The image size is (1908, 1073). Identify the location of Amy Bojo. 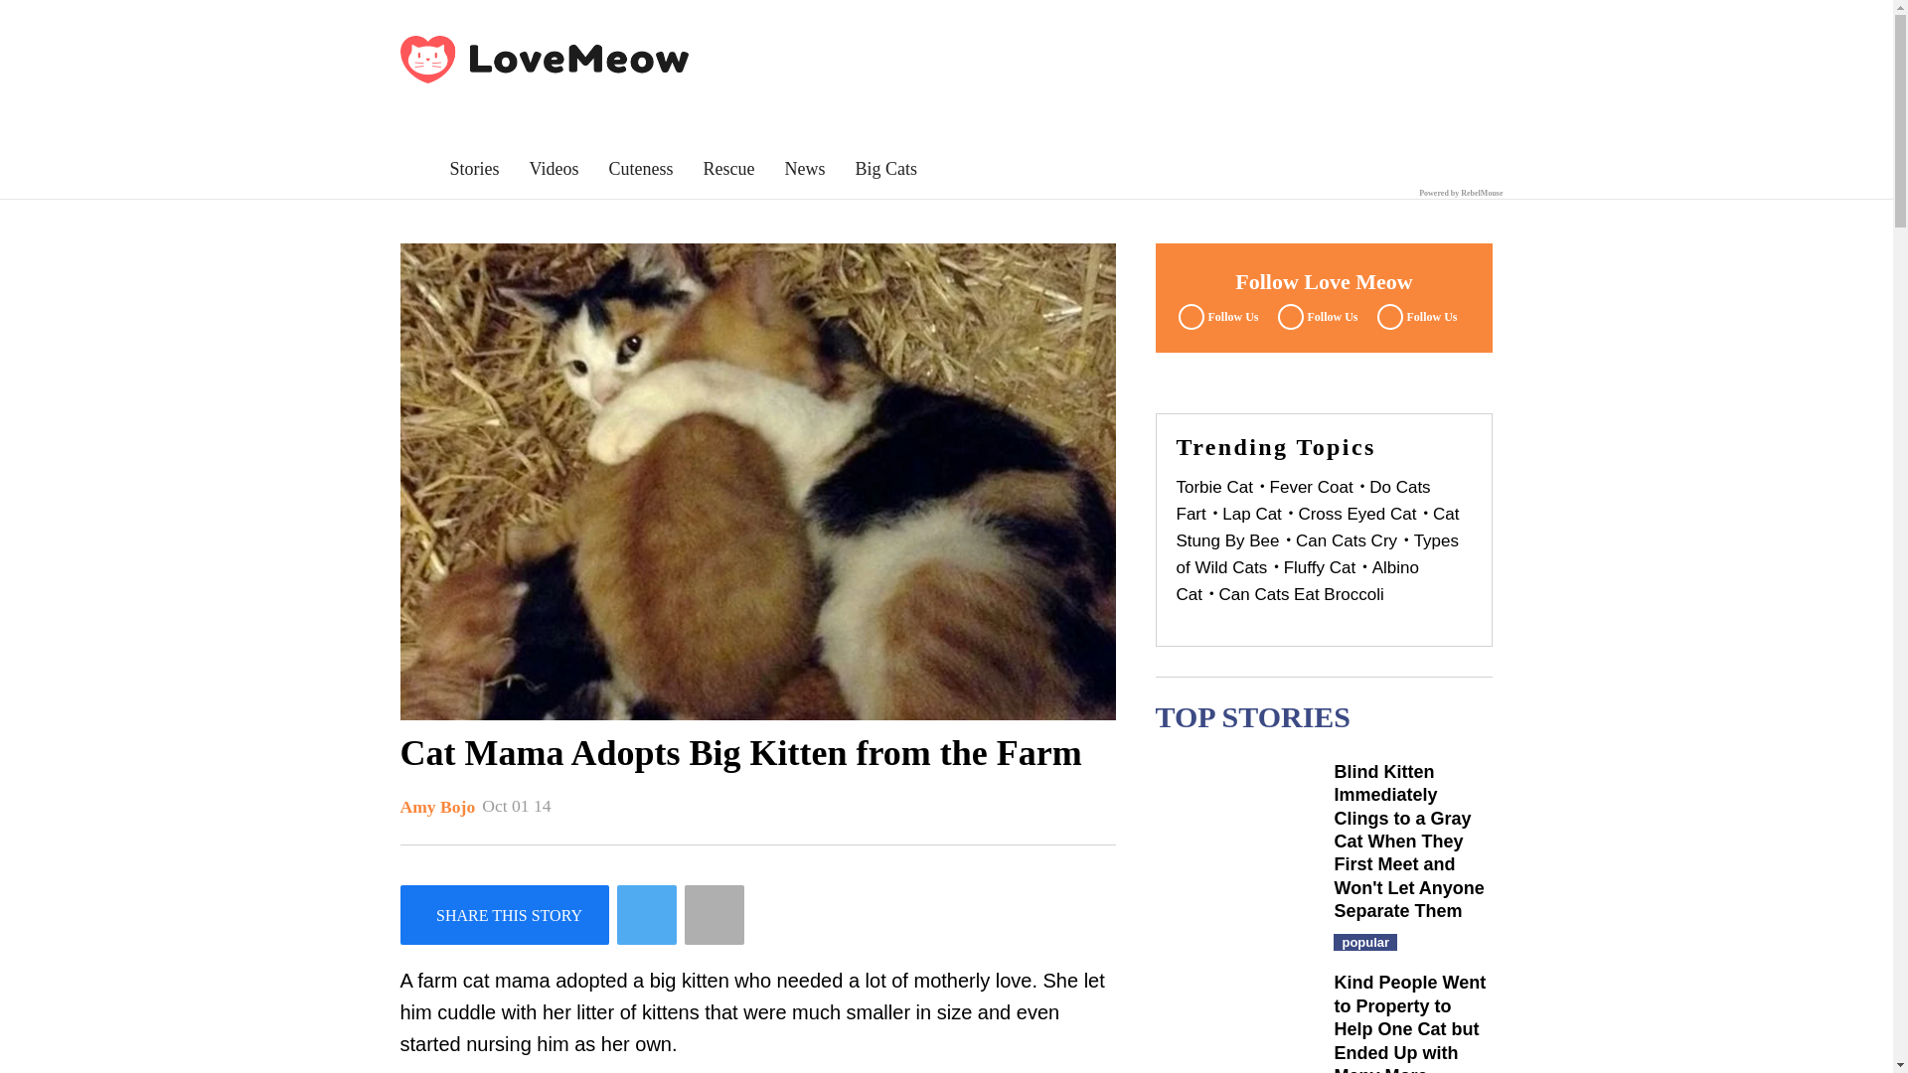
(437, 807).